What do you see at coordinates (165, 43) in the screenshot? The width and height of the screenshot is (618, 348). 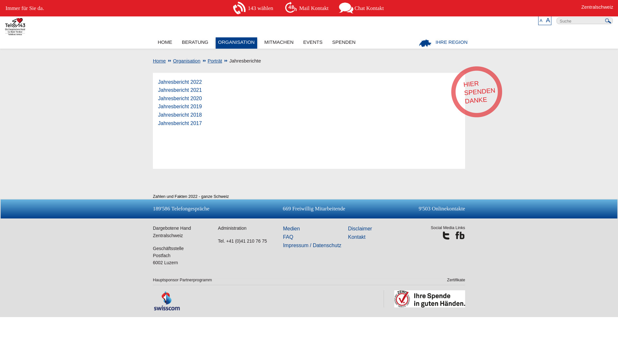 I see `HOME` at bounding box center [165, 43].